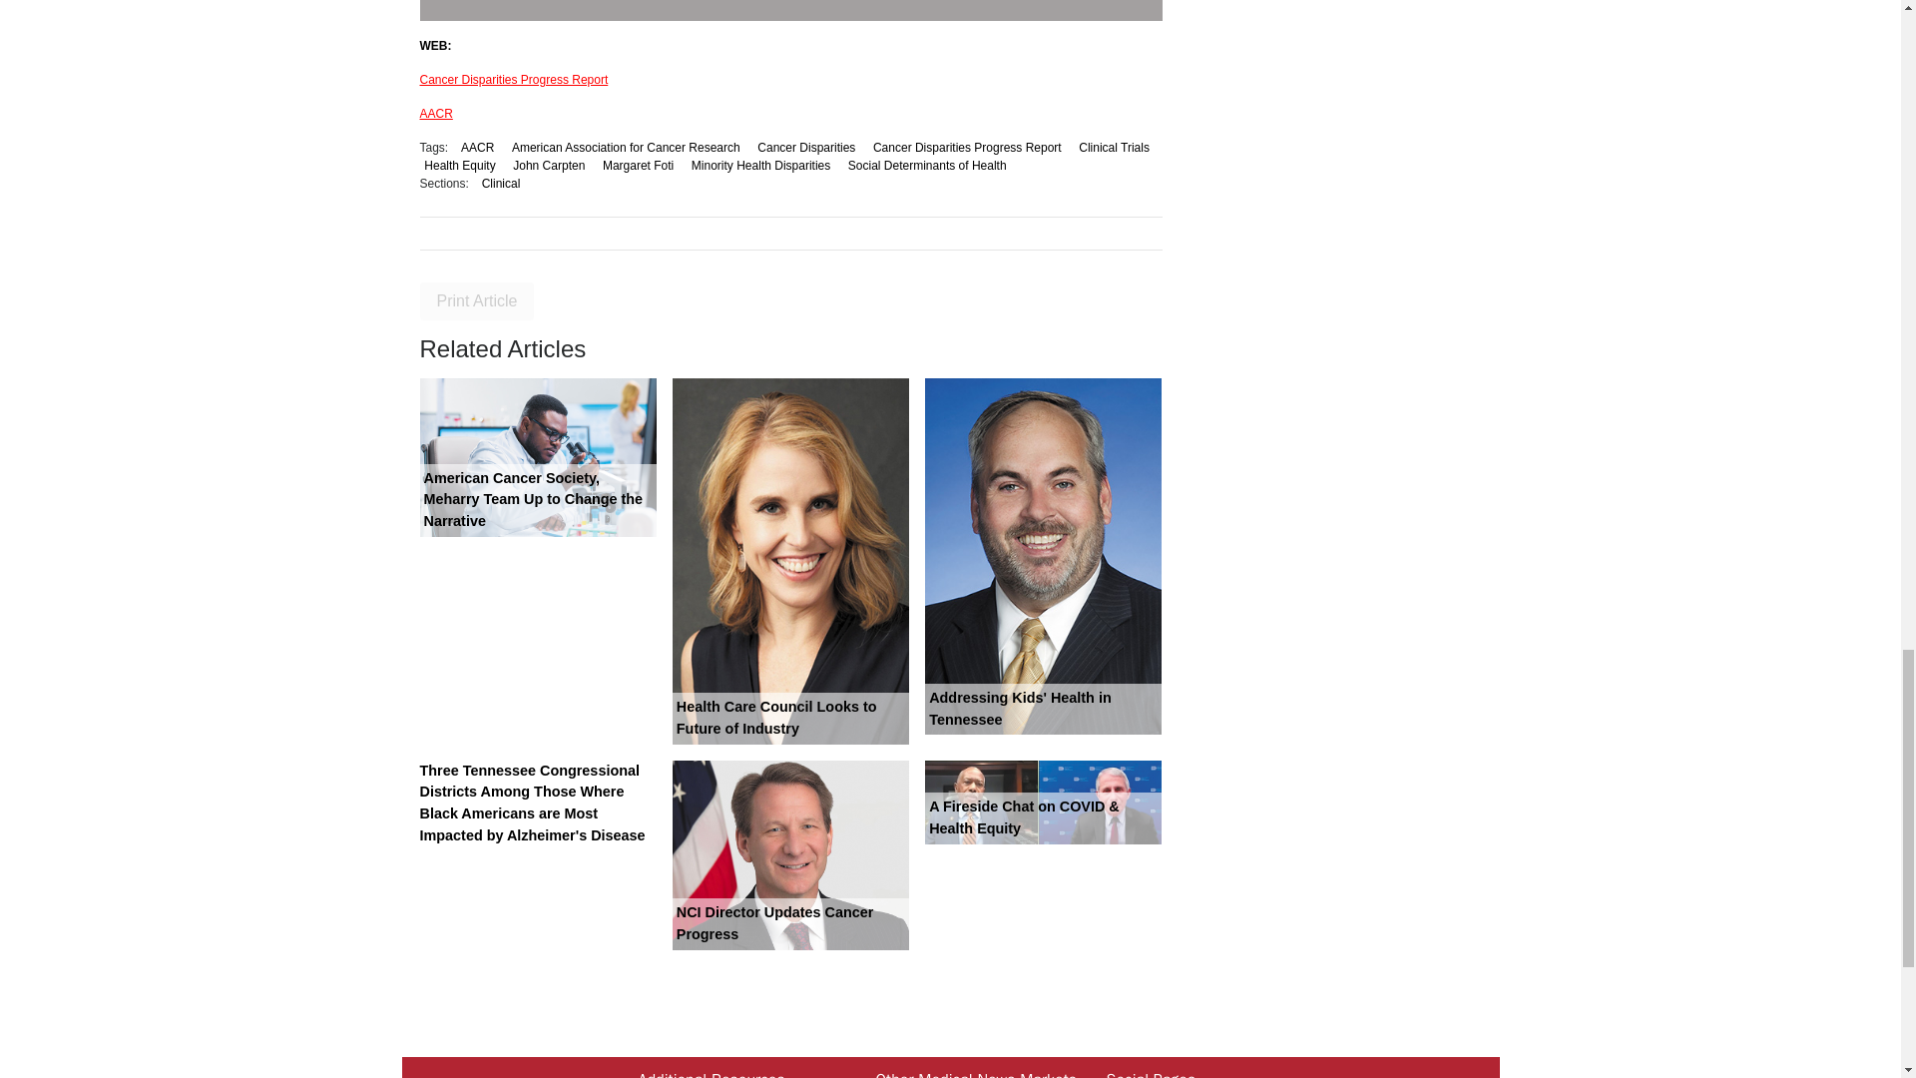 This screenshot has height=1078, width=1916. What do you see at coordinates (966, 148) in the screenshot?
I see `Cancer Disparities Progress Report` at bounding box center [966, 148].